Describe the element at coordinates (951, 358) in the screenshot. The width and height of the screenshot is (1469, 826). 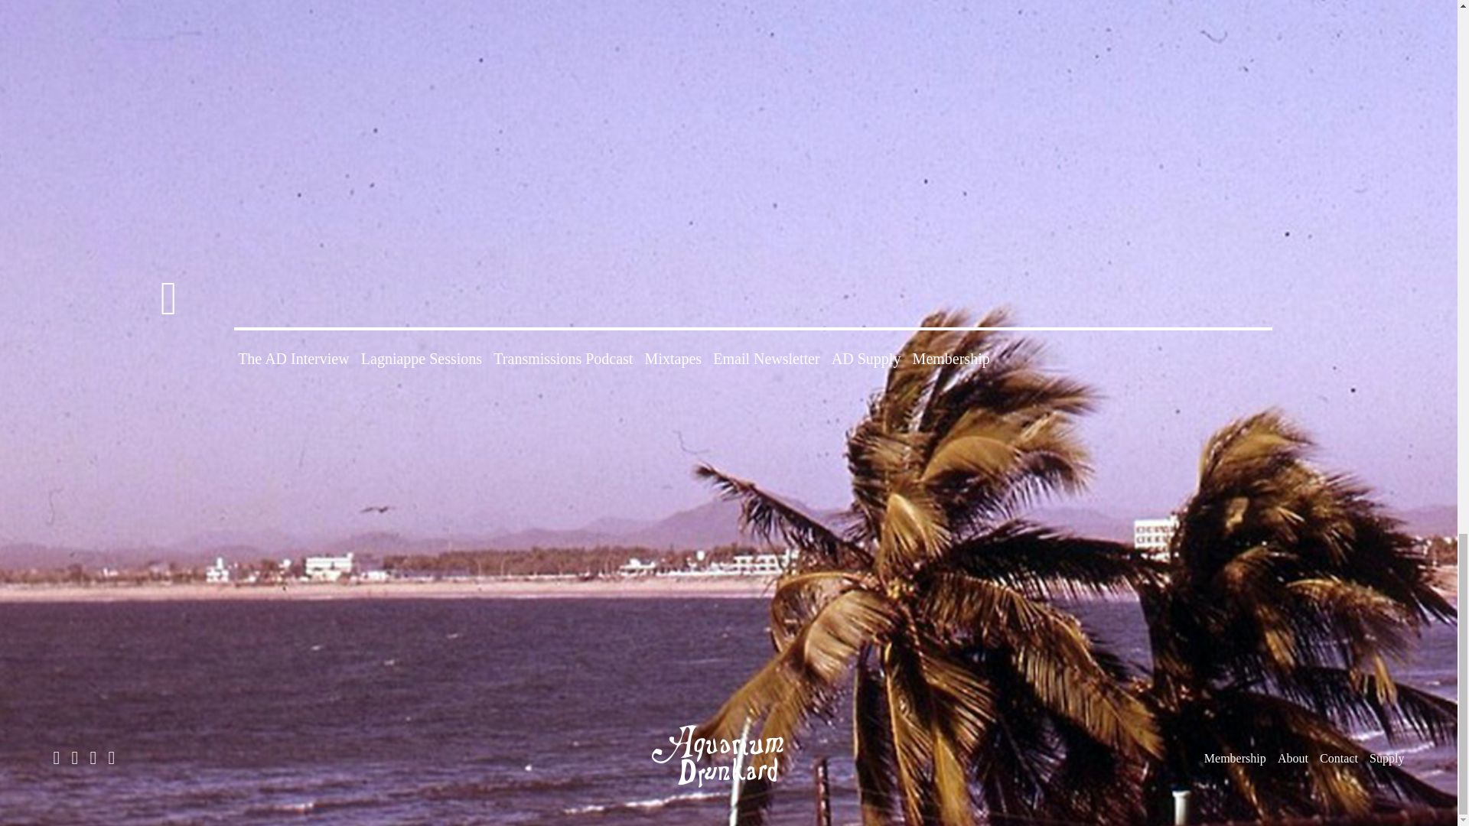
I see `Membership` at that location.